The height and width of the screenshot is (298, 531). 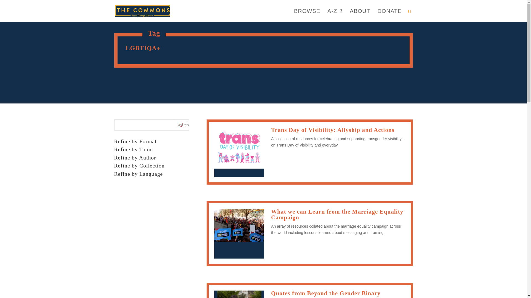 What do you see at coordinates (307, 15) in the screenshot?
I see `BROWSE` at bounding box center [307, 15].